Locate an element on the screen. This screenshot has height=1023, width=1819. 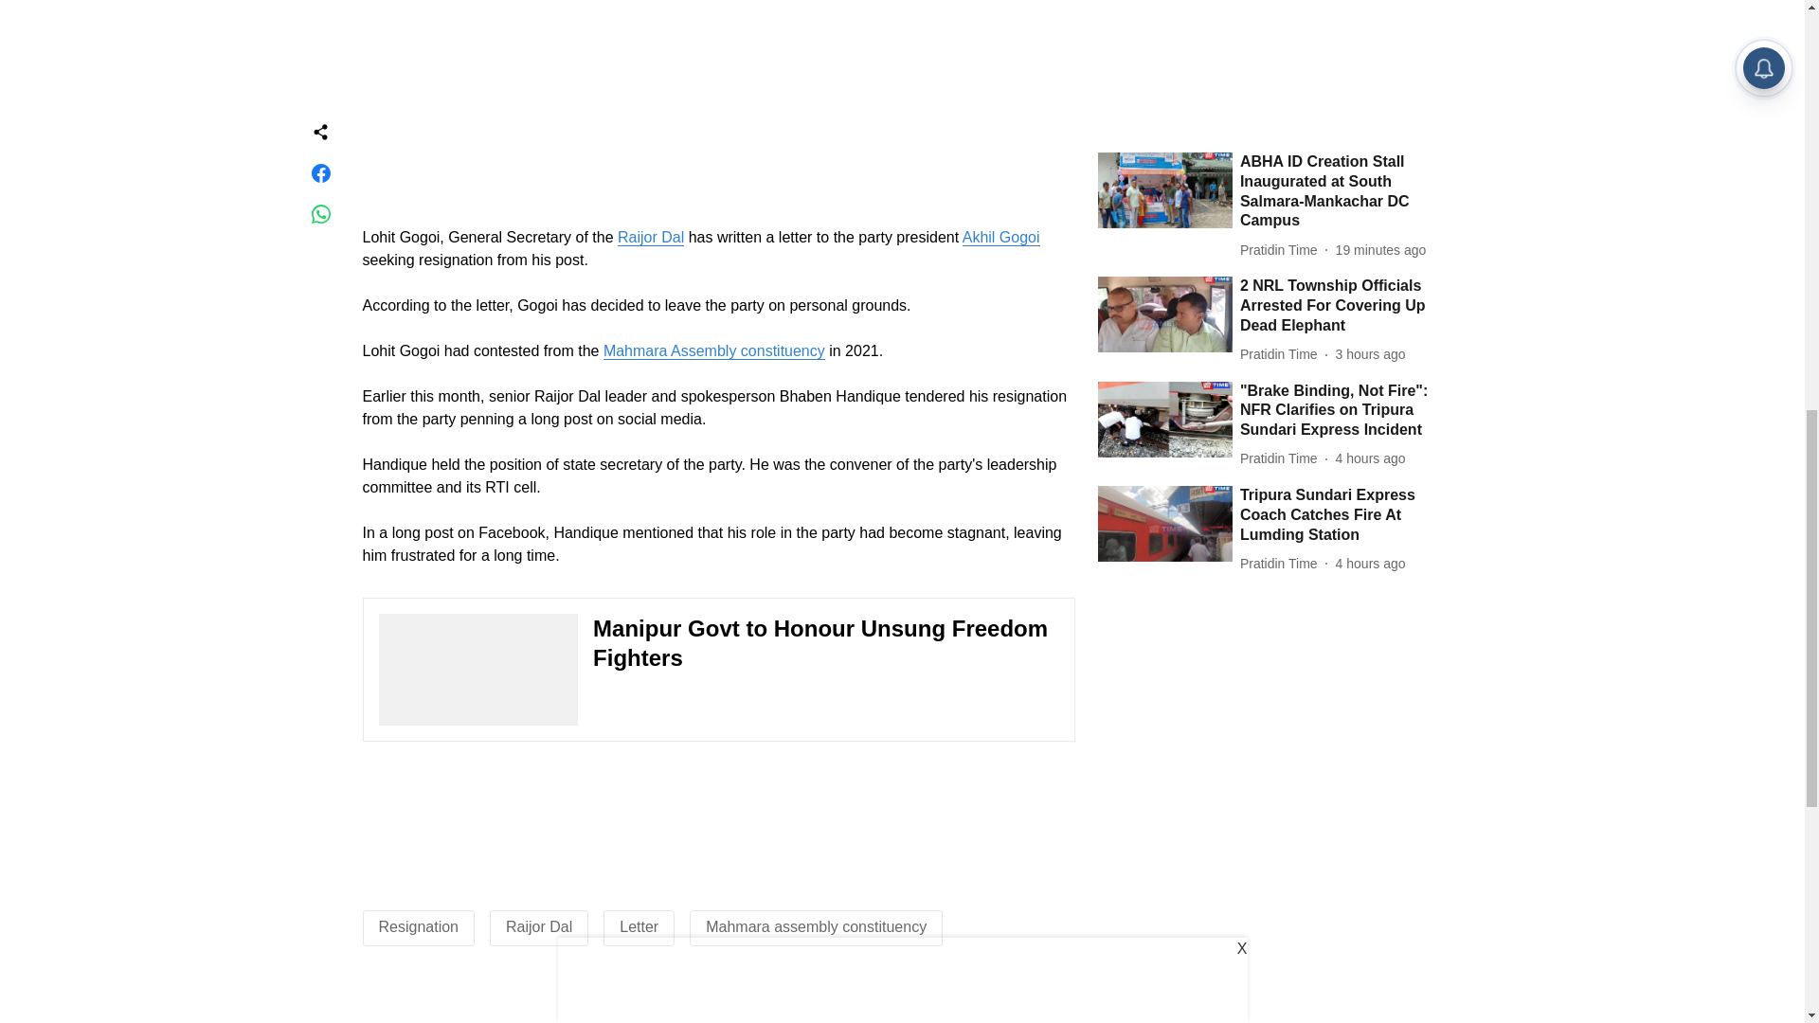
Resignation is located at coordinates (419, 926).